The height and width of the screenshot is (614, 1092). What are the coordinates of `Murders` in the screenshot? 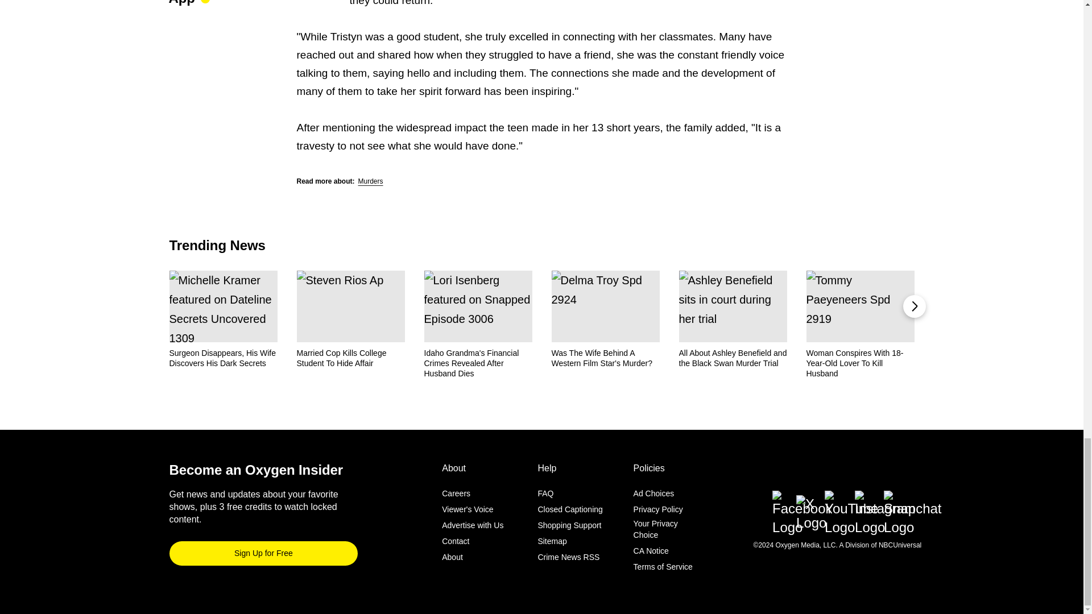 It's located at (370, 181).